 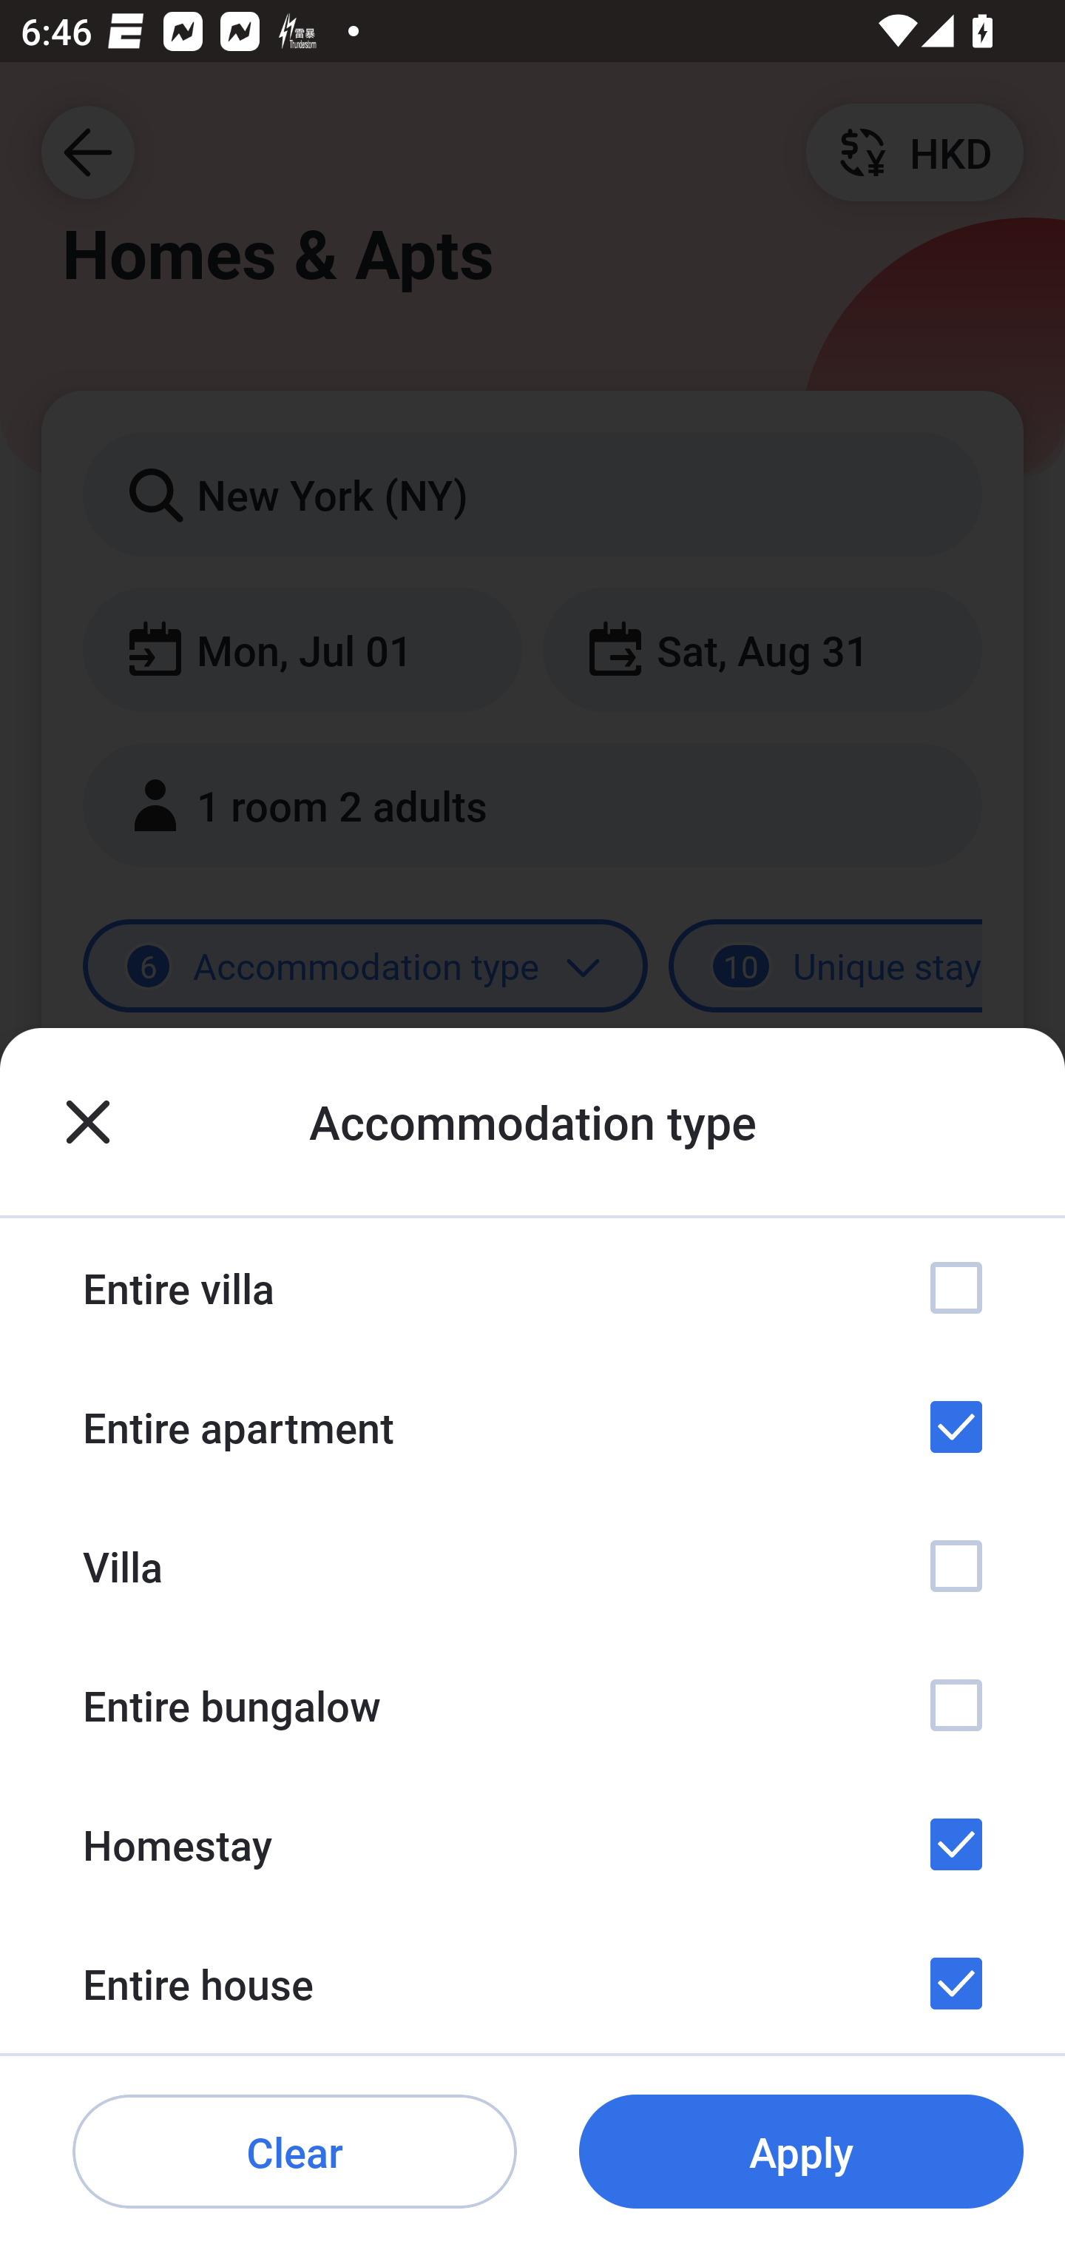 What do you see at coordinates (532, 1843) in the screenshot?
I see `Homestay` at bounding box center [532, 1843].